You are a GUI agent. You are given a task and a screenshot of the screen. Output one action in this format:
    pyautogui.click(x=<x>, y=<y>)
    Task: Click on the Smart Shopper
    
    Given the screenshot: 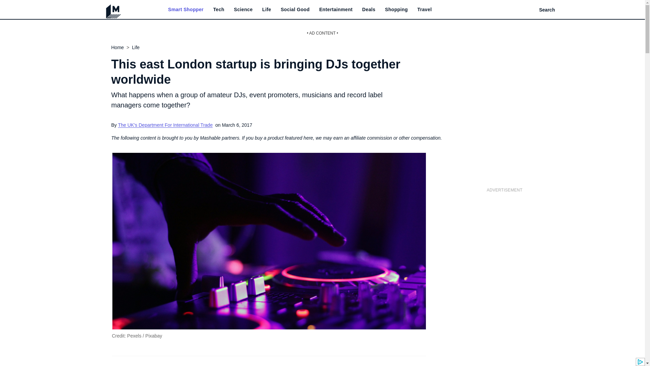 What is the action you would take?
    pyautogui.click(x=186, y=9)
    